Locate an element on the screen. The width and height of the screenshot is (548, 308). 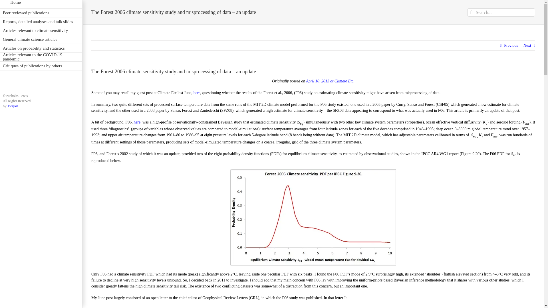
Articles on probability and statistics is located at coordinates (41, 48).